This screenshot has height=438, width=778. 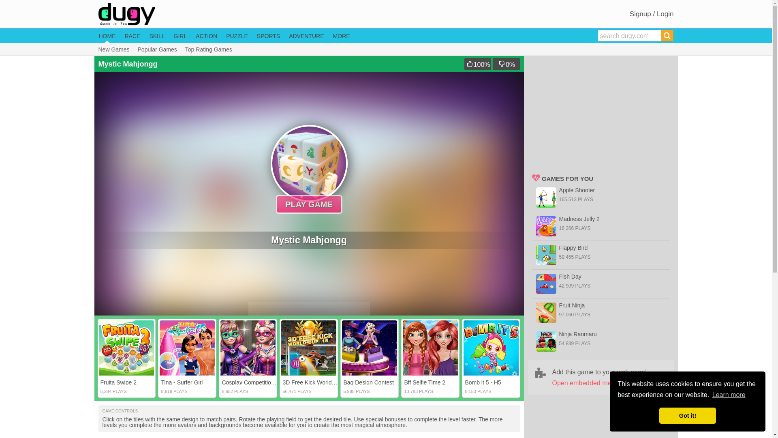 What do you see at coordinates (107, 36) in the screenshot?
I see `HOME` at bounding box center [107, 36].